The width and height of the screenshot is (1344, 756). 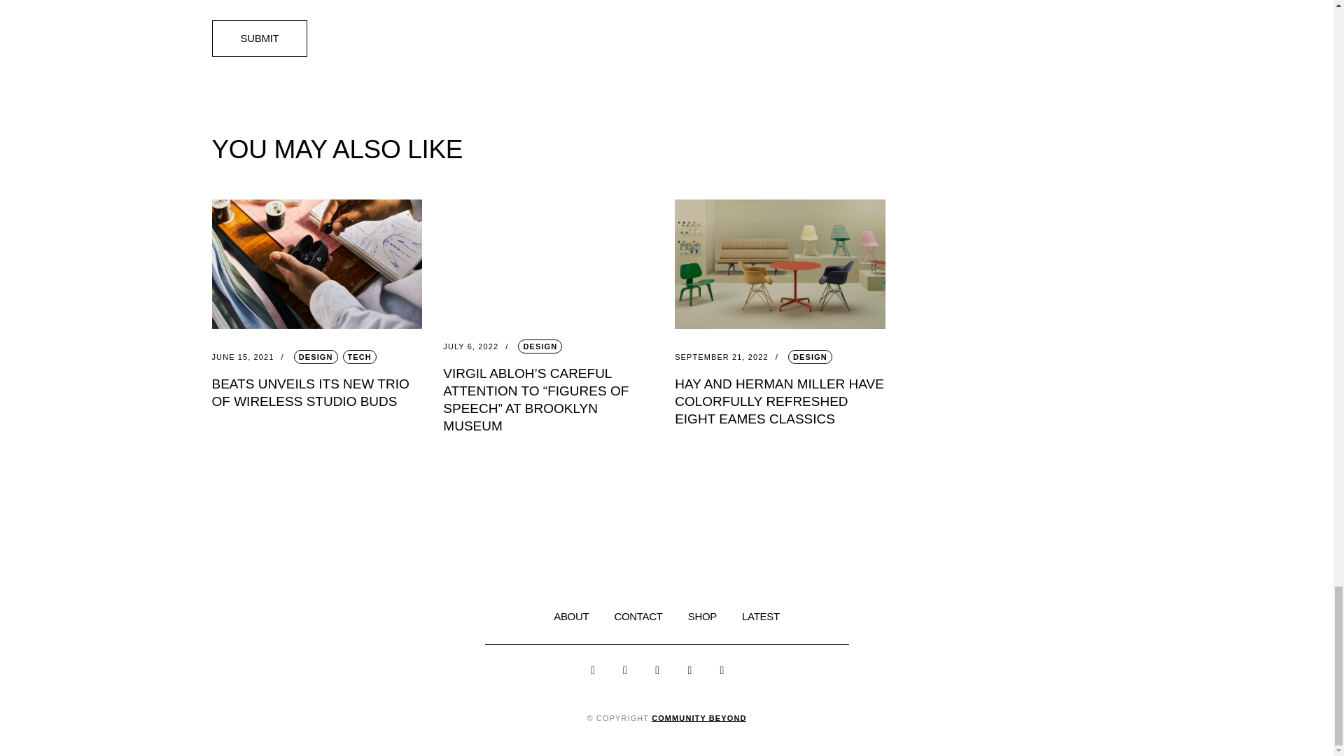 What do you see at coordinates (251, 357) in the screenshot?
I see `JUNE 15, 2021` at bounding box center [251, 357].